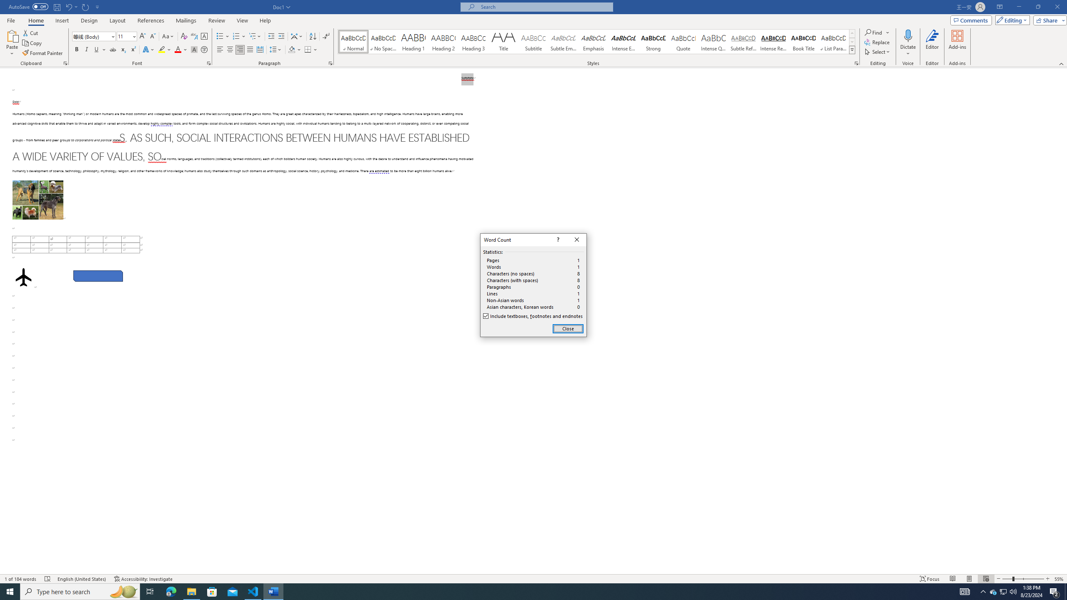 This screenshot has height=600, width=1067. What do you see at coordinates (563, 42) in the screenshot?
I see `Subtle Emphasis` at bounding box center [563, 42].